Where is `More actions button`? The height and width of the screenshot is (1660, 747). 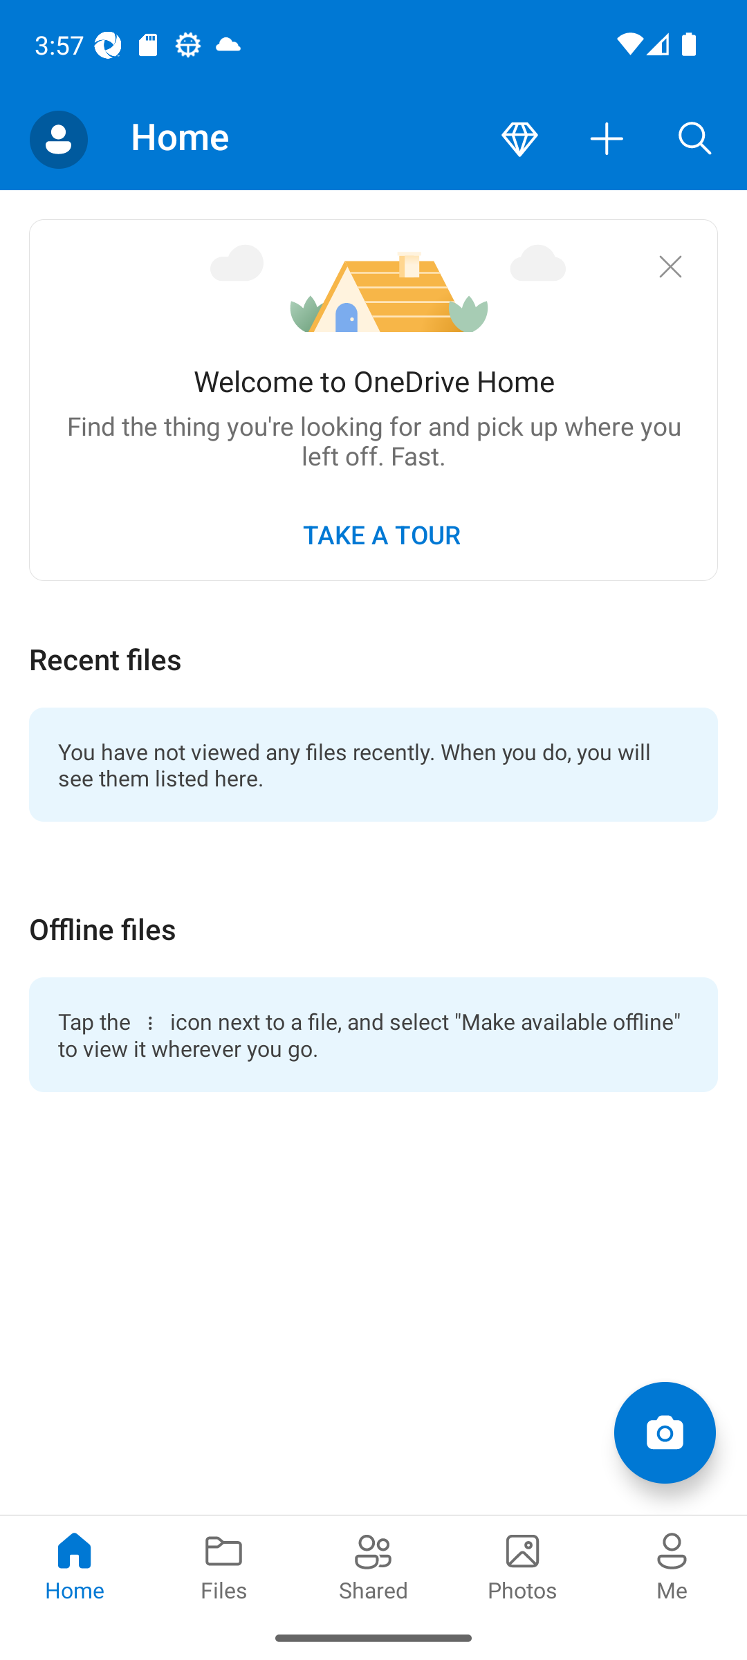 More actions button is located at coordinates (607, 140).